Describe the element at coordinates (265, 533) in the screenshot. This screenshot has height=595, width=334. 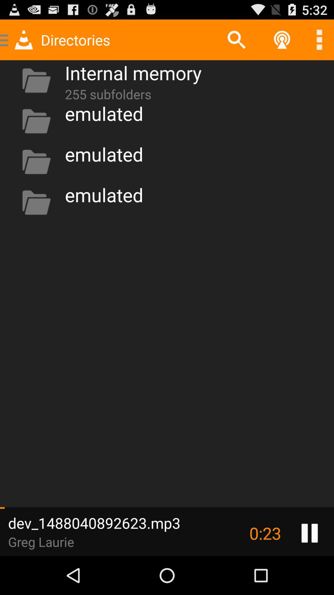
I see `select 0:24 icon` at that location.